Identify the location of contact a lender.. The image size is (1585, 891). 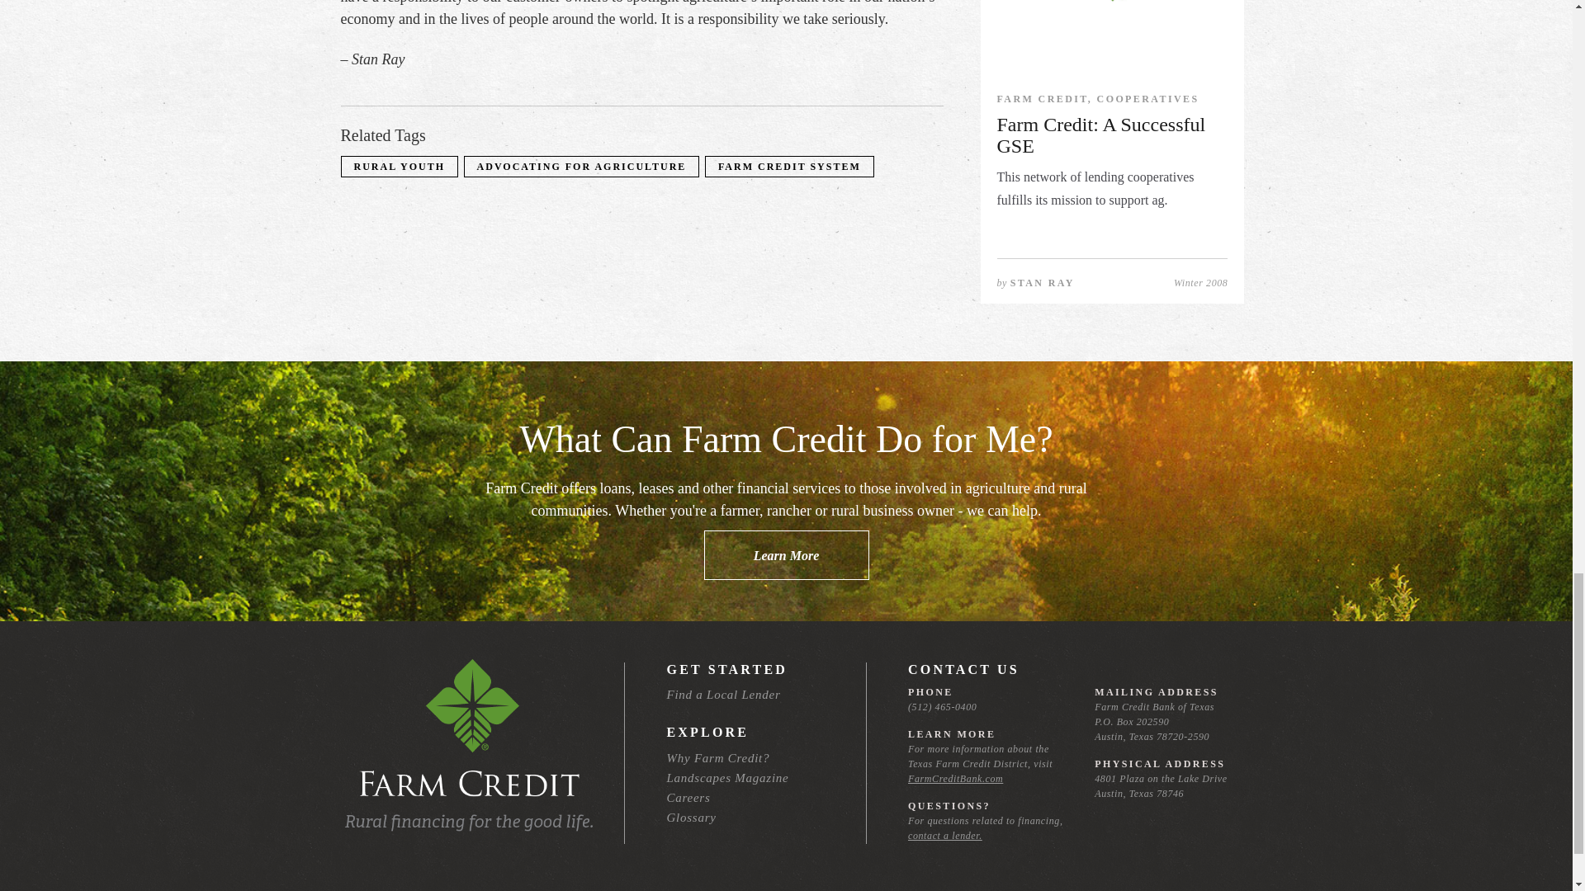
(945, 835).